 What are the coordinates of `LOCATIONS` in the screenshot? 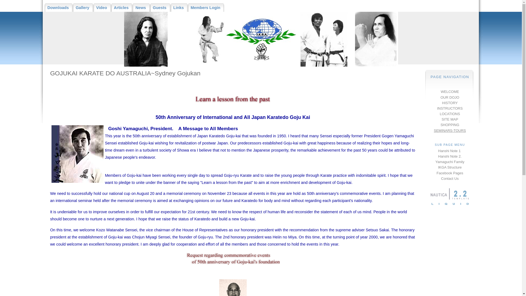 It's located at (450, 114).